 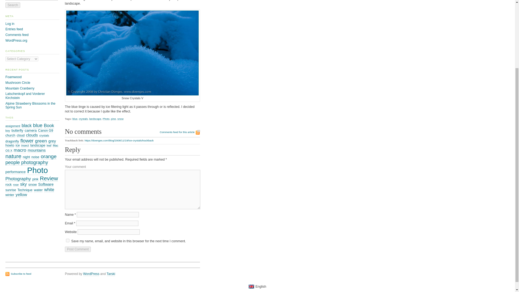 What do you see at coordinates (75, 119) in the screenshot?
I see `blue` at bounding box center [75, 119].